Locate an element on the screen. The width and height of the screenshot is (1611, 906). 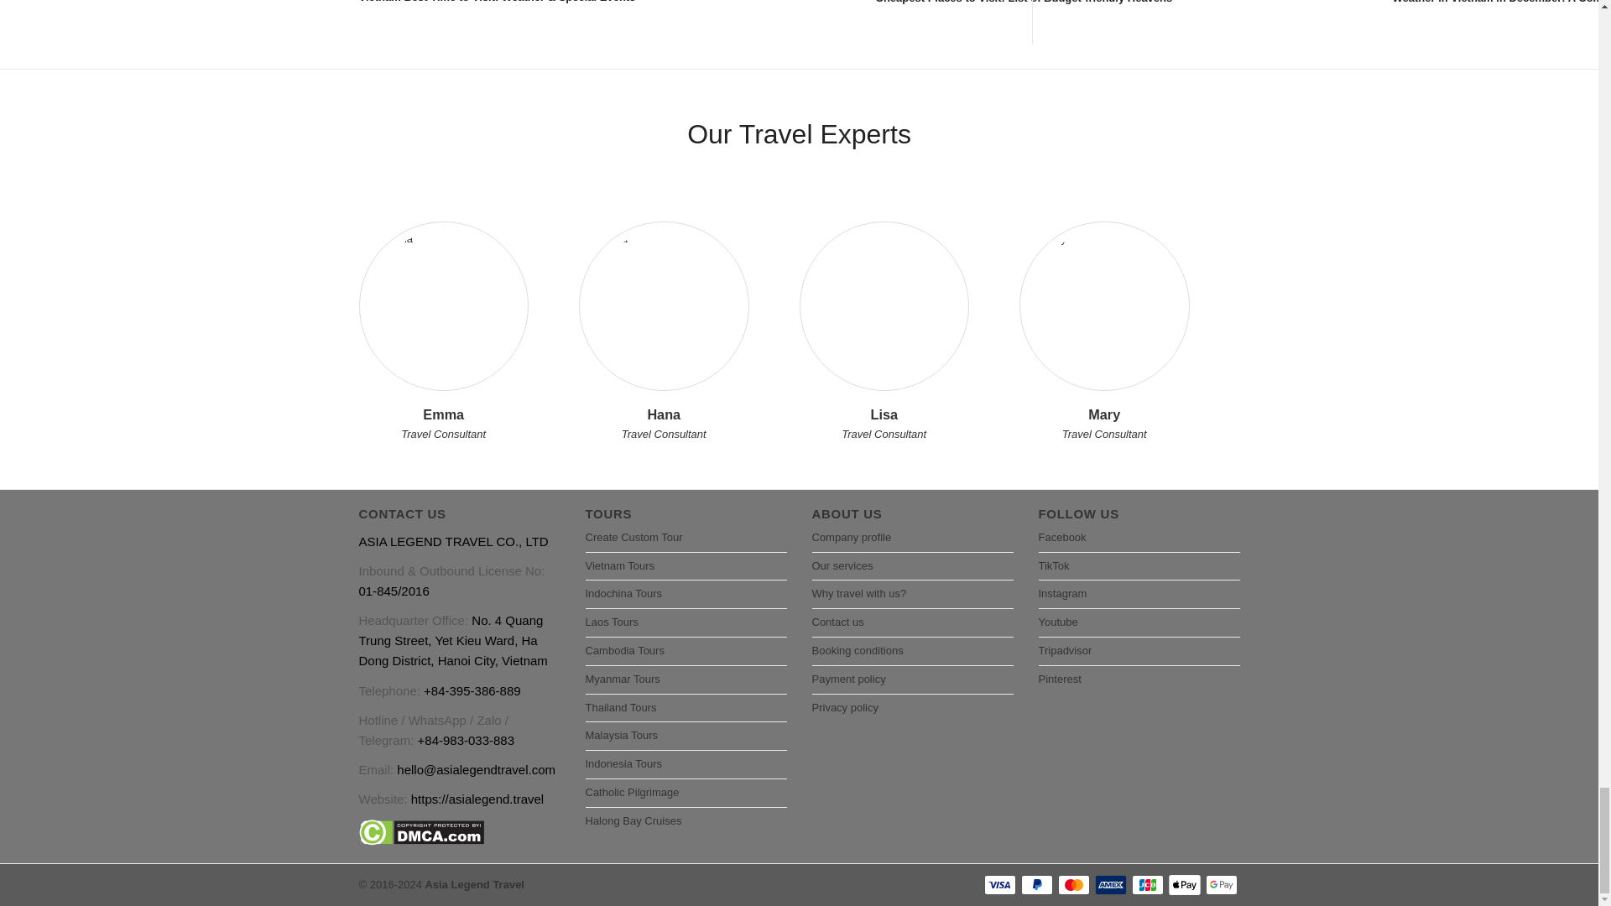
Visa is located at coordinates (998, 885).